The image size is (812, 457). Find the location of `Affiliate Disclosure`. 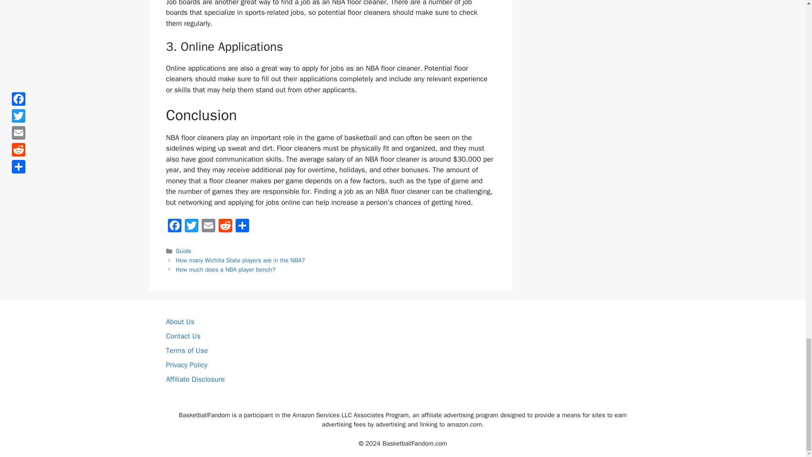

Affiliate Disclosure is located at coordinates (195, 379).